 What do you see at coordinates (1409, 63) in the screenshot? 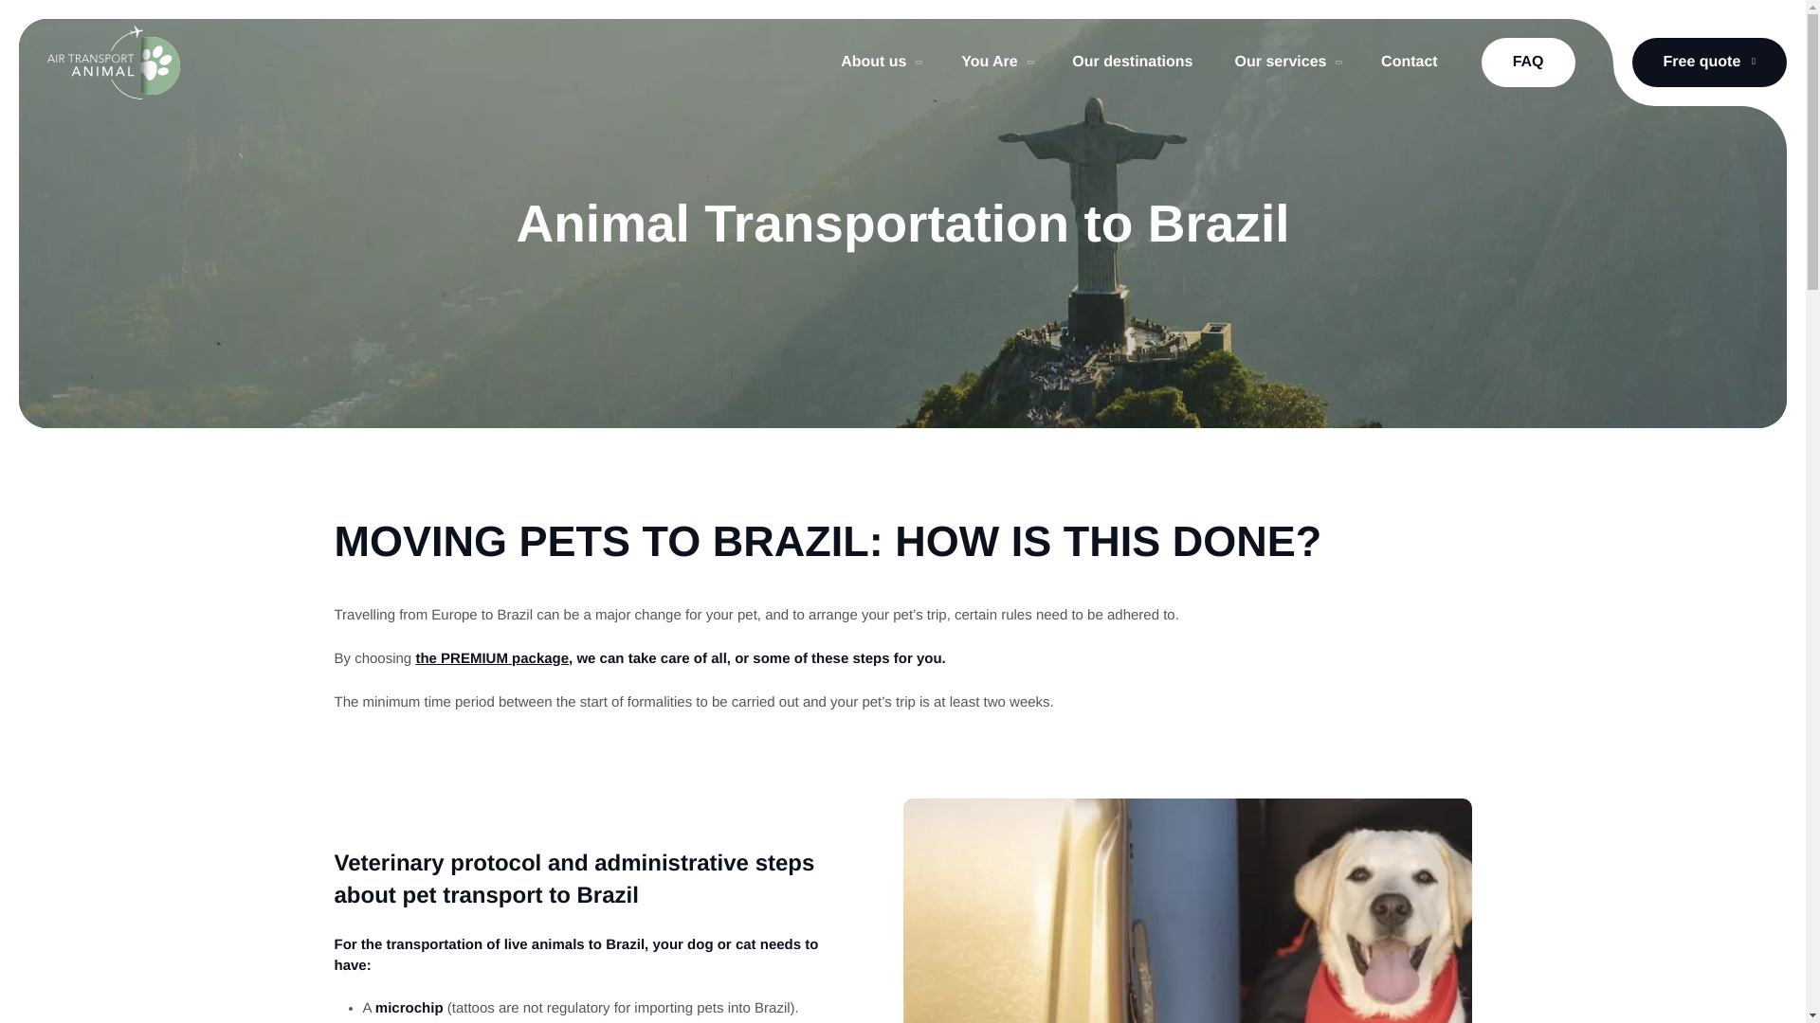
I see `Contact` at bounding box center [1409, 63].